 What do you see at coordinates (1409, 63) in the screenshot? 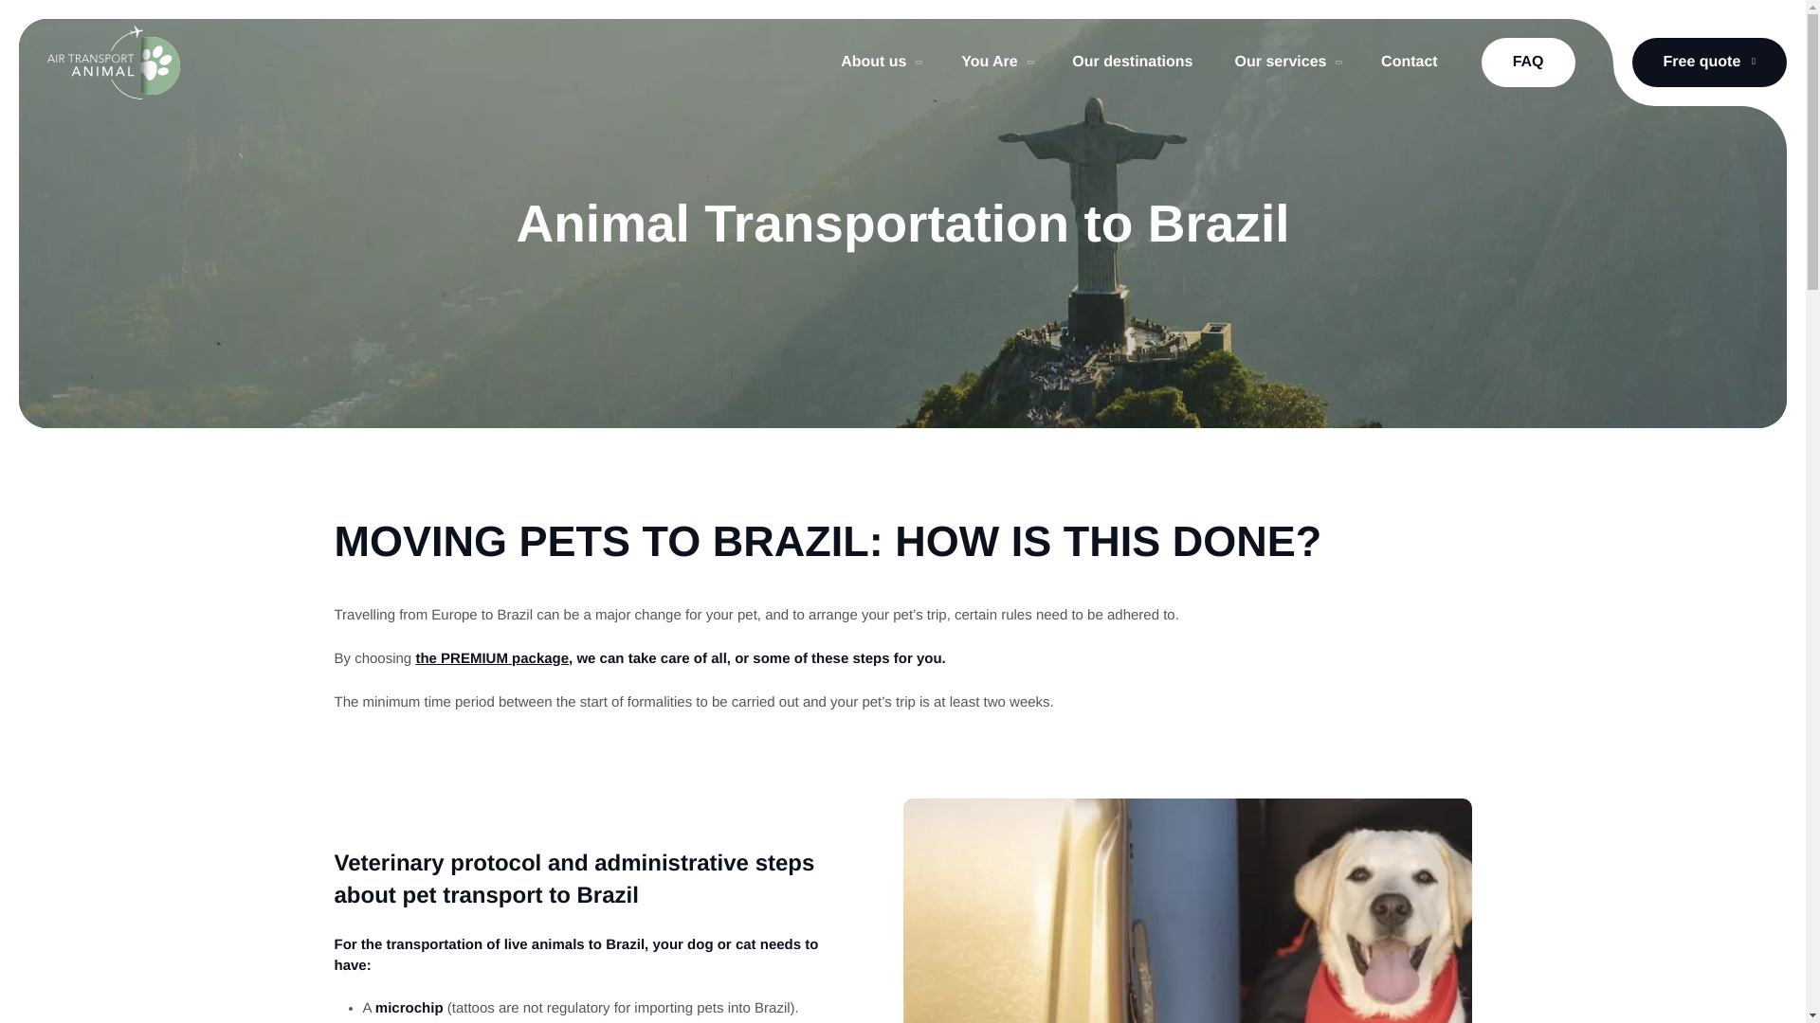
I see `Contact` at bounding box center [1409, 63].